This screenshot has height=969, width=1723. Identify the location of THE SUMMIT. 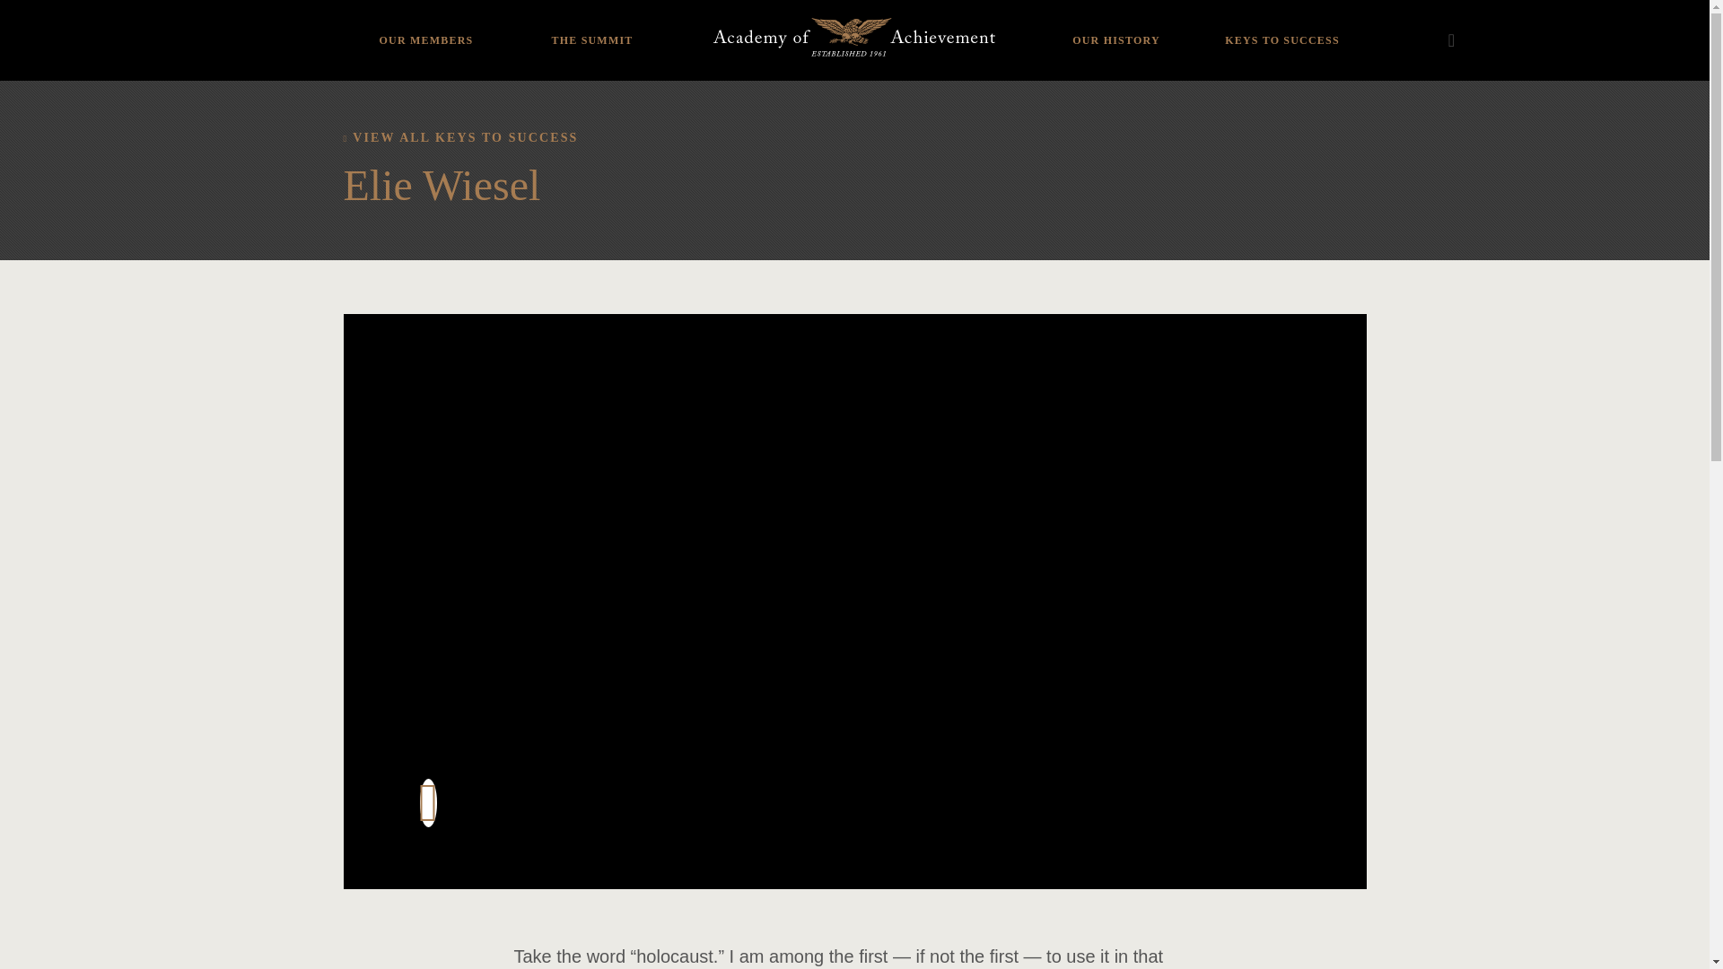
(592, 27).